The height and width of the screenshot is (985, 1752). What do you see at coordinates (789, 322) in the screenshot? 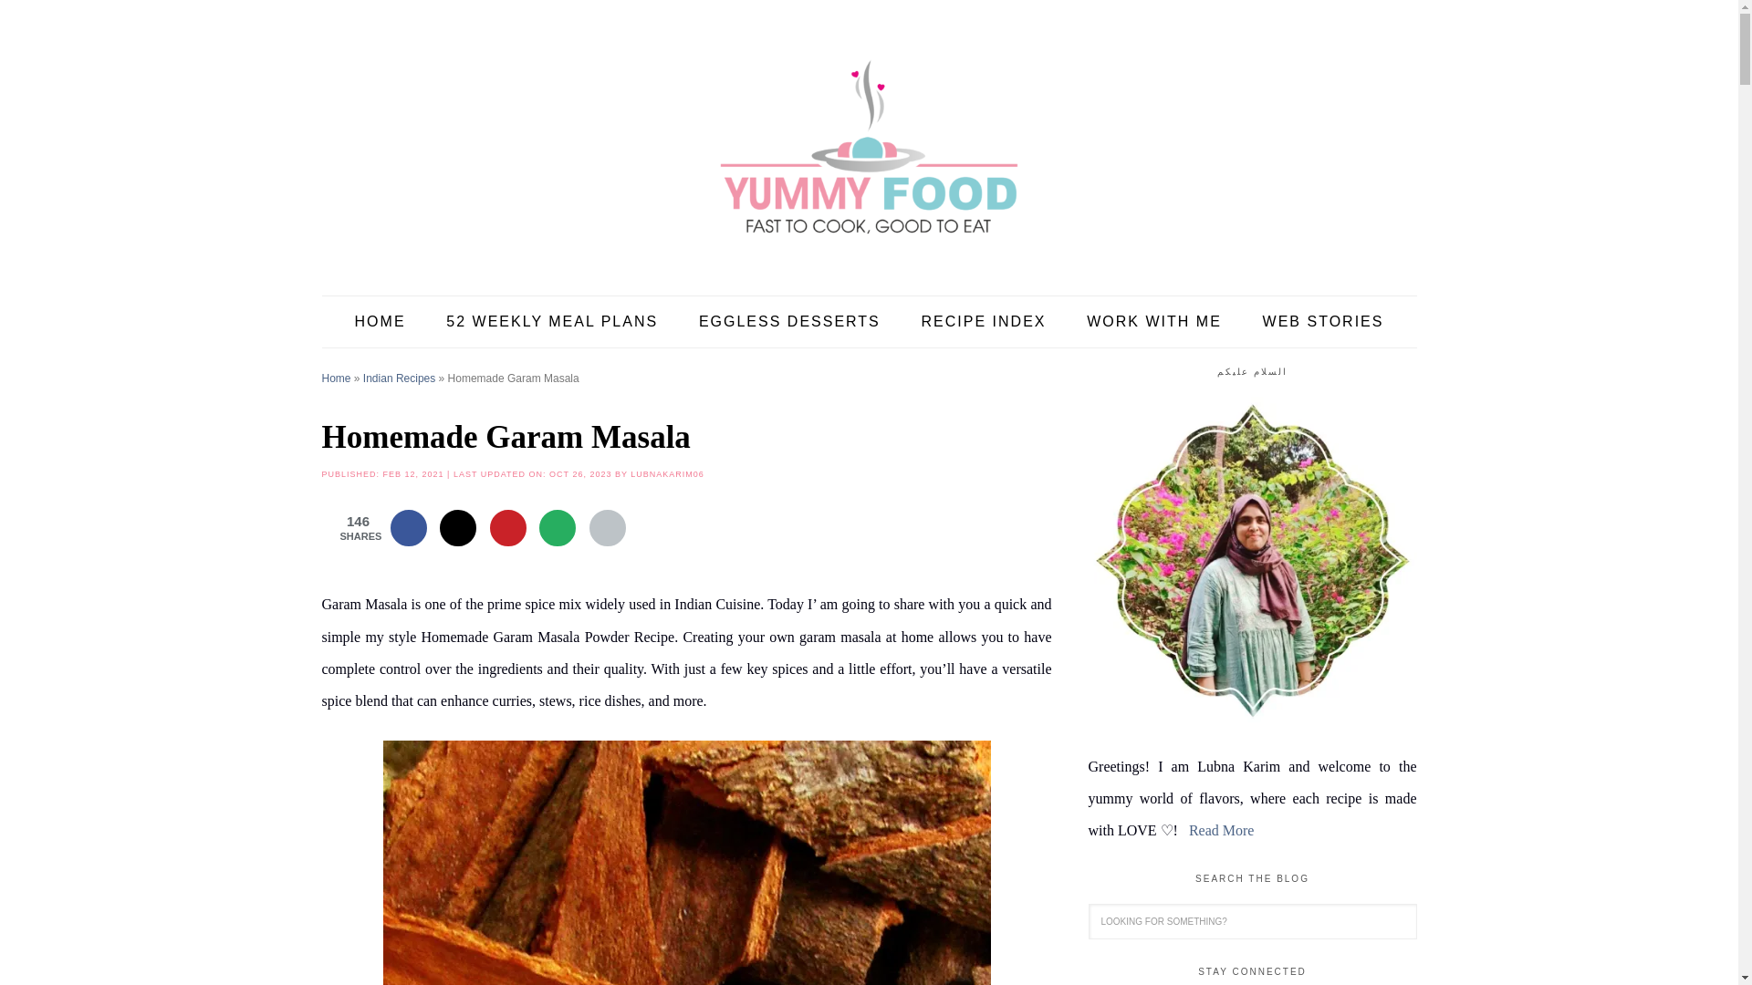
I see `EGGLESS DESSERTS` at bounding box center [789, 322].